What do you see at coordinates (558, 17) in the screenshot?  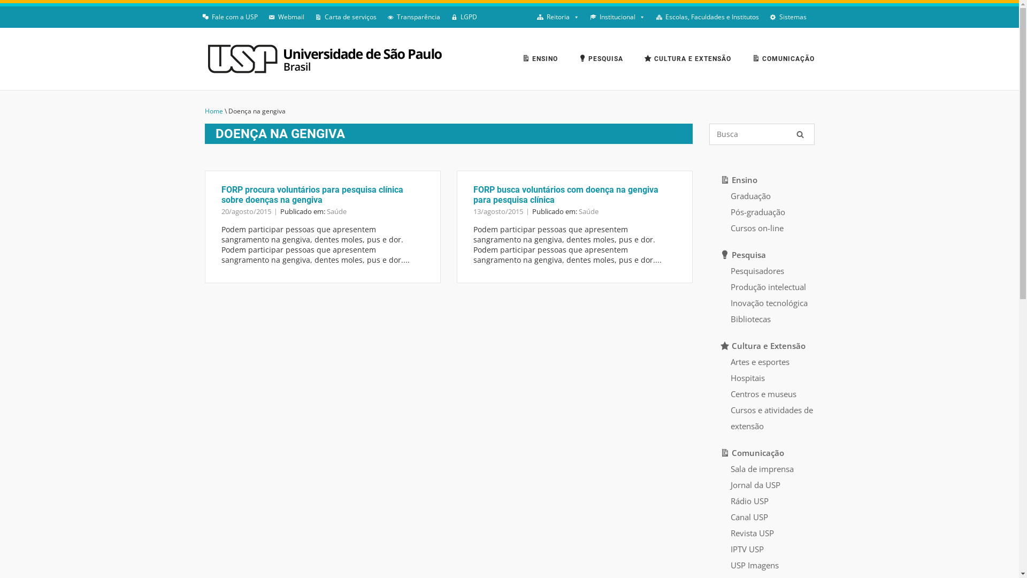 I see `Reitoria` at bounding box center [558, 17].